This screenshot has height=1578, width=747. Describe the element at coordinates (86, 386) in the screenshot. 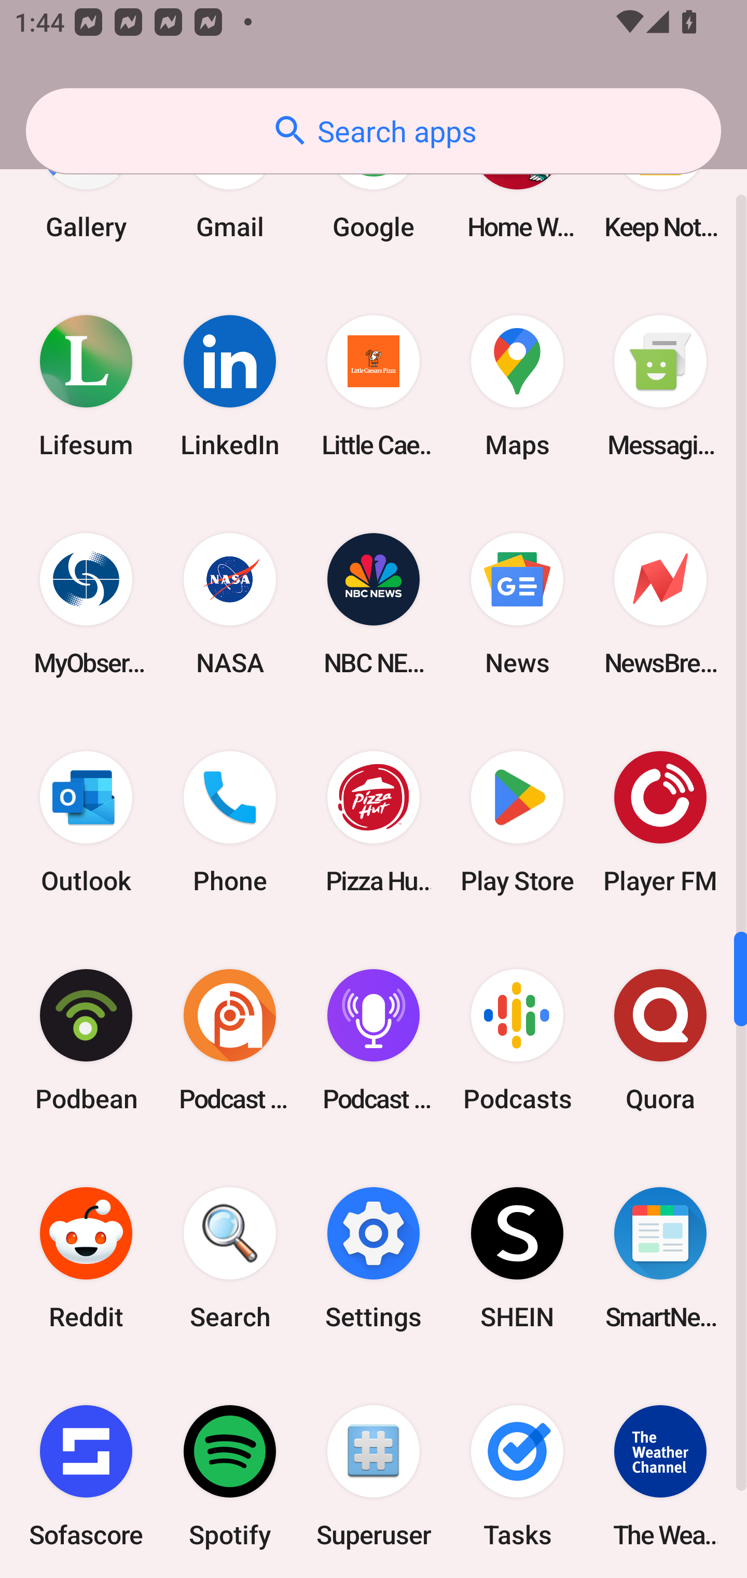

I see `Lifesum` at that location.